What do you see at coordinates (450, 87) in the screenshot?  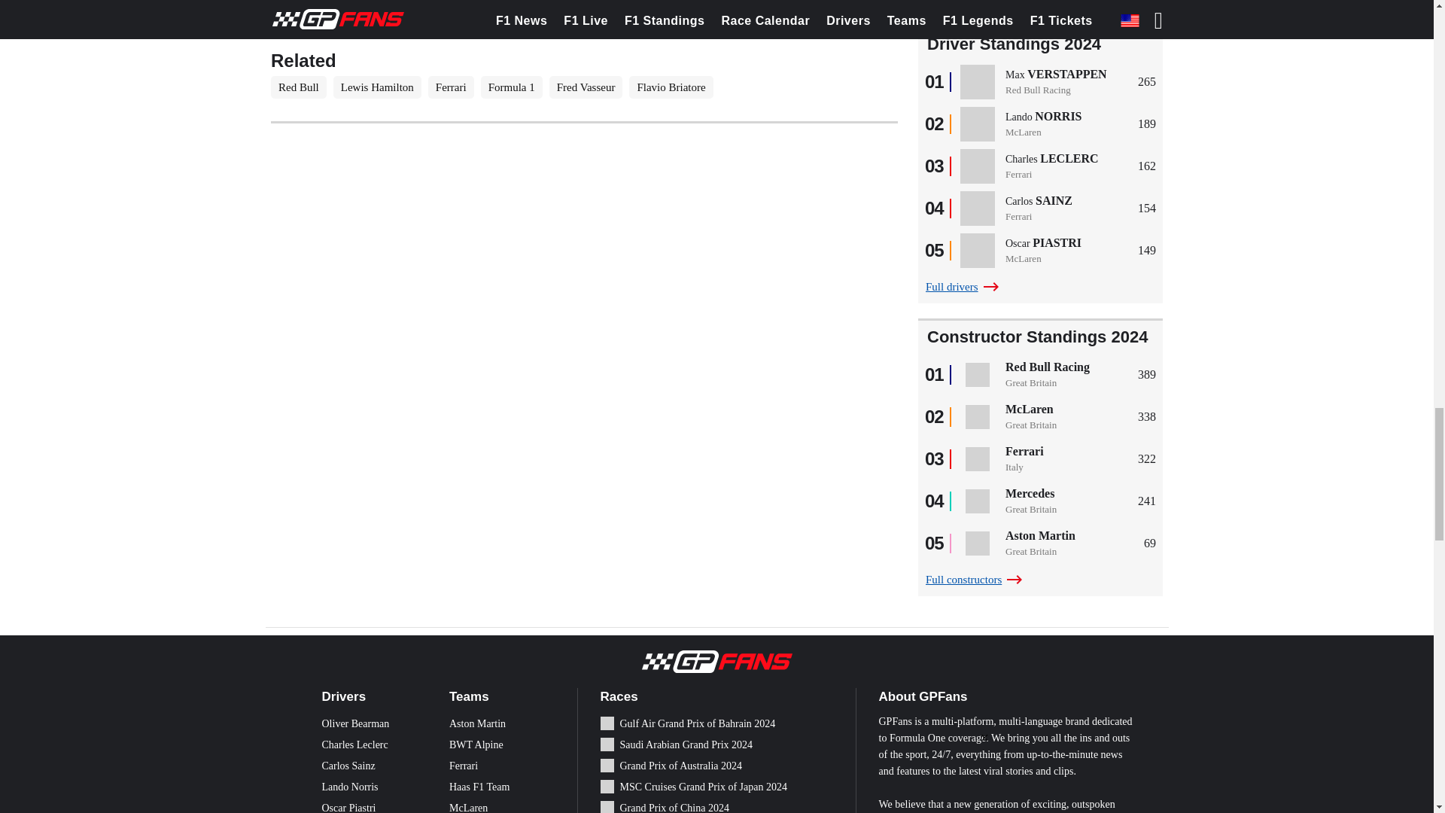 I see `Ferrari` at bounding box center [450, 87].